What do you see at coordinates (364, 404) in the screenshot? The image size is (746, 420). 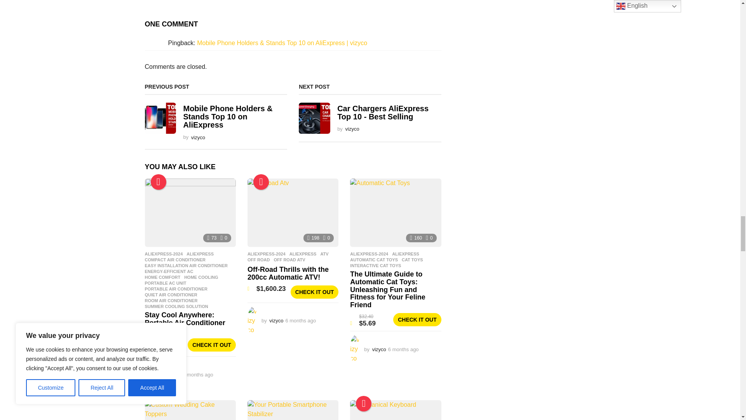 I see `Popular` at bounding box center [364, 404].